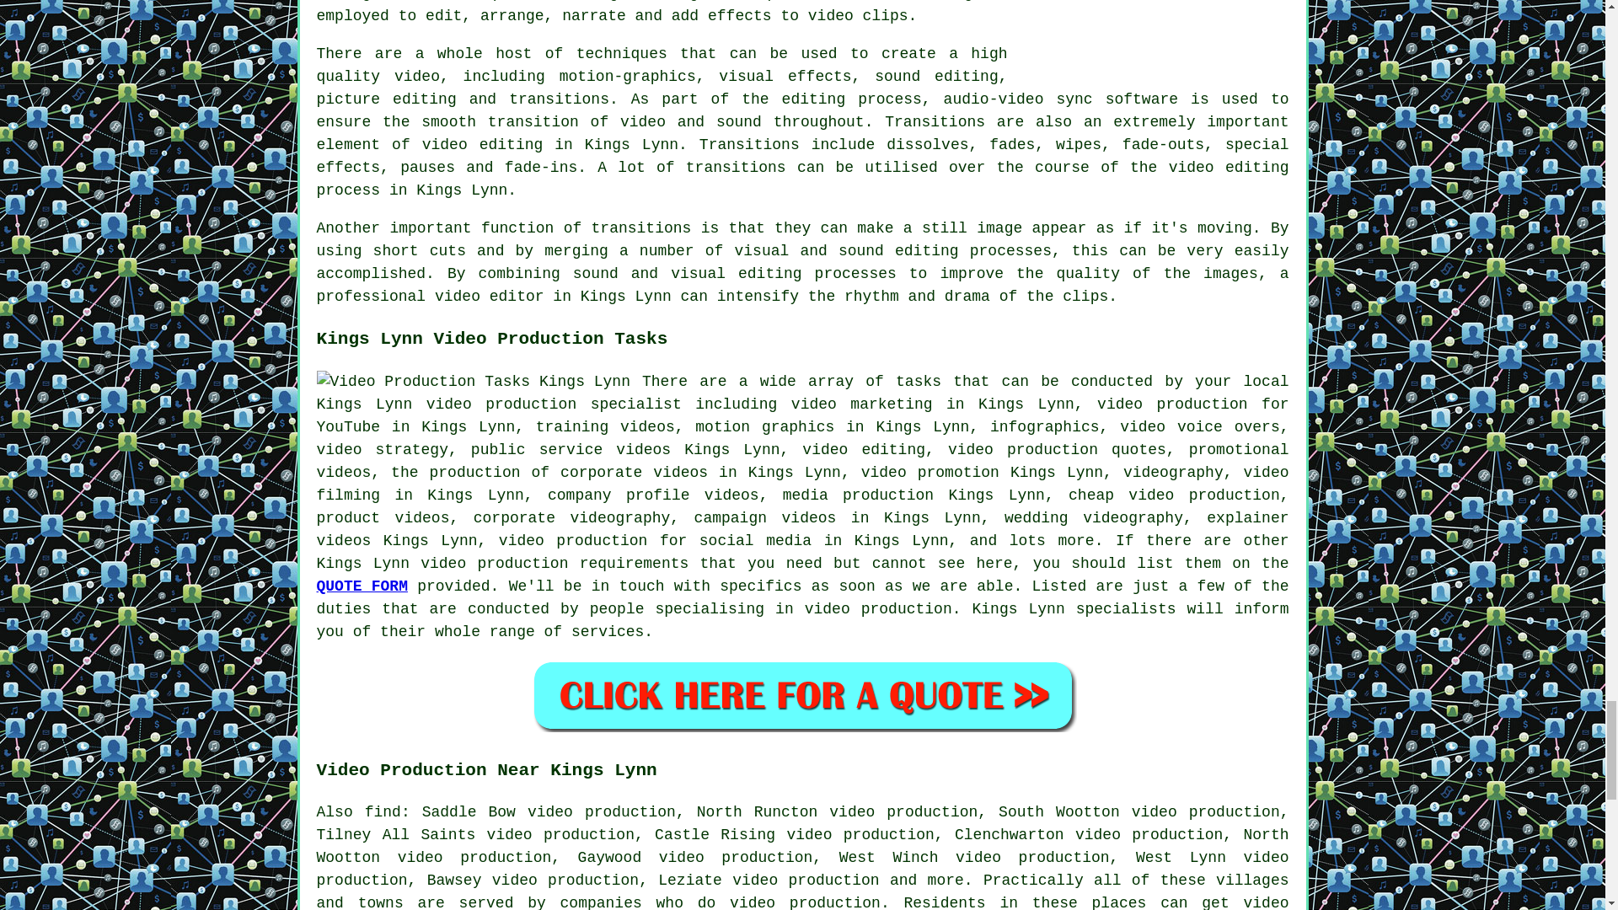 The image size is (1618, 910). I want to click on Video Production Tasks Kings Lynn, so click(474, 381).